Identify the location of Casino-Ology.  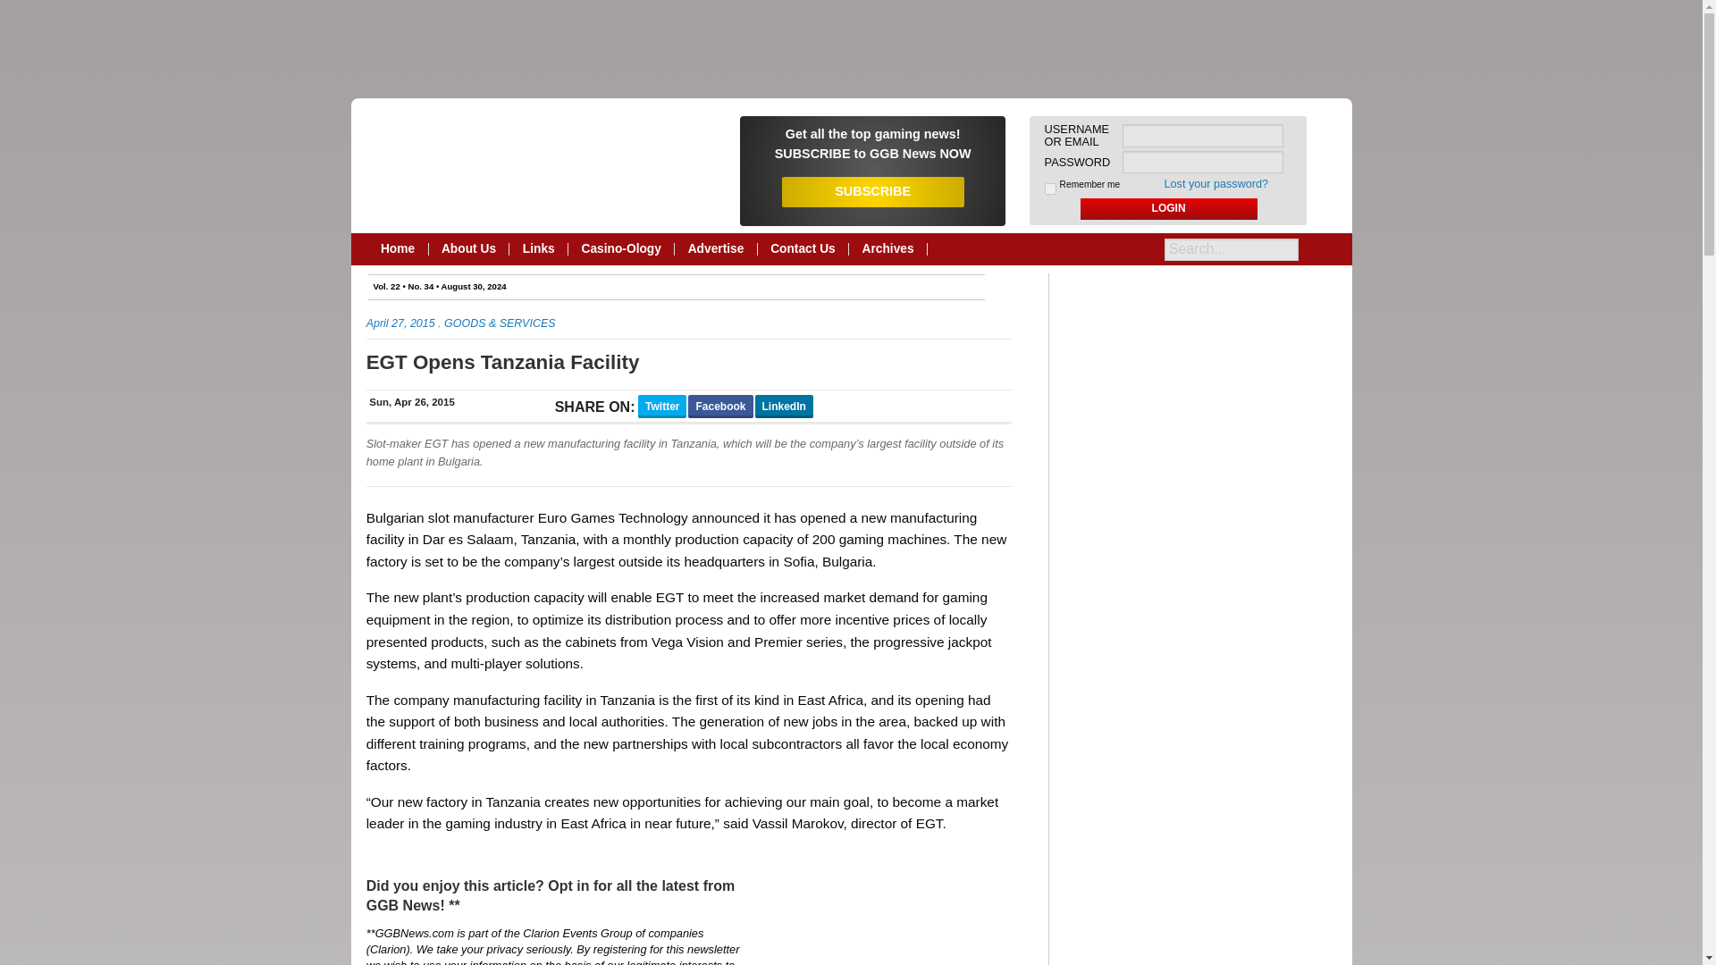
(620, 249).